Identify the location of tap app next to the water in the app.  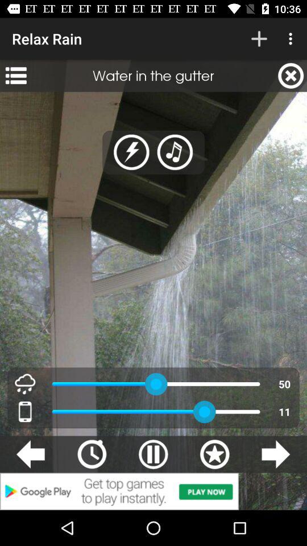
(16, 76).